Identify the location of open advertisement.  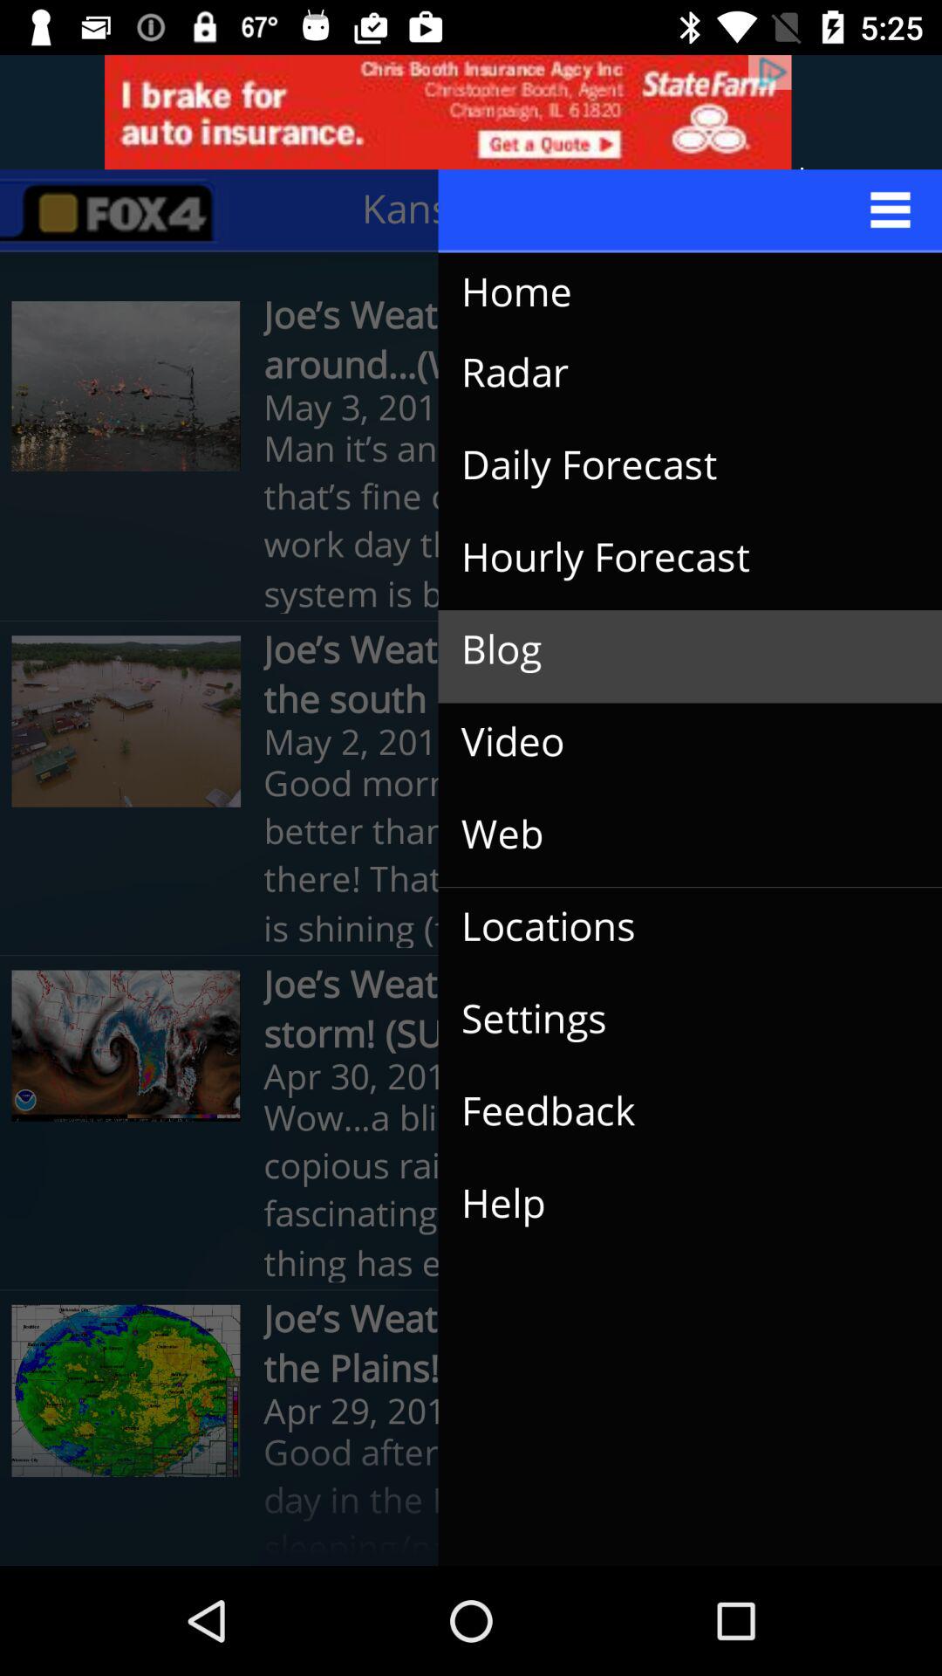
(471, 112).